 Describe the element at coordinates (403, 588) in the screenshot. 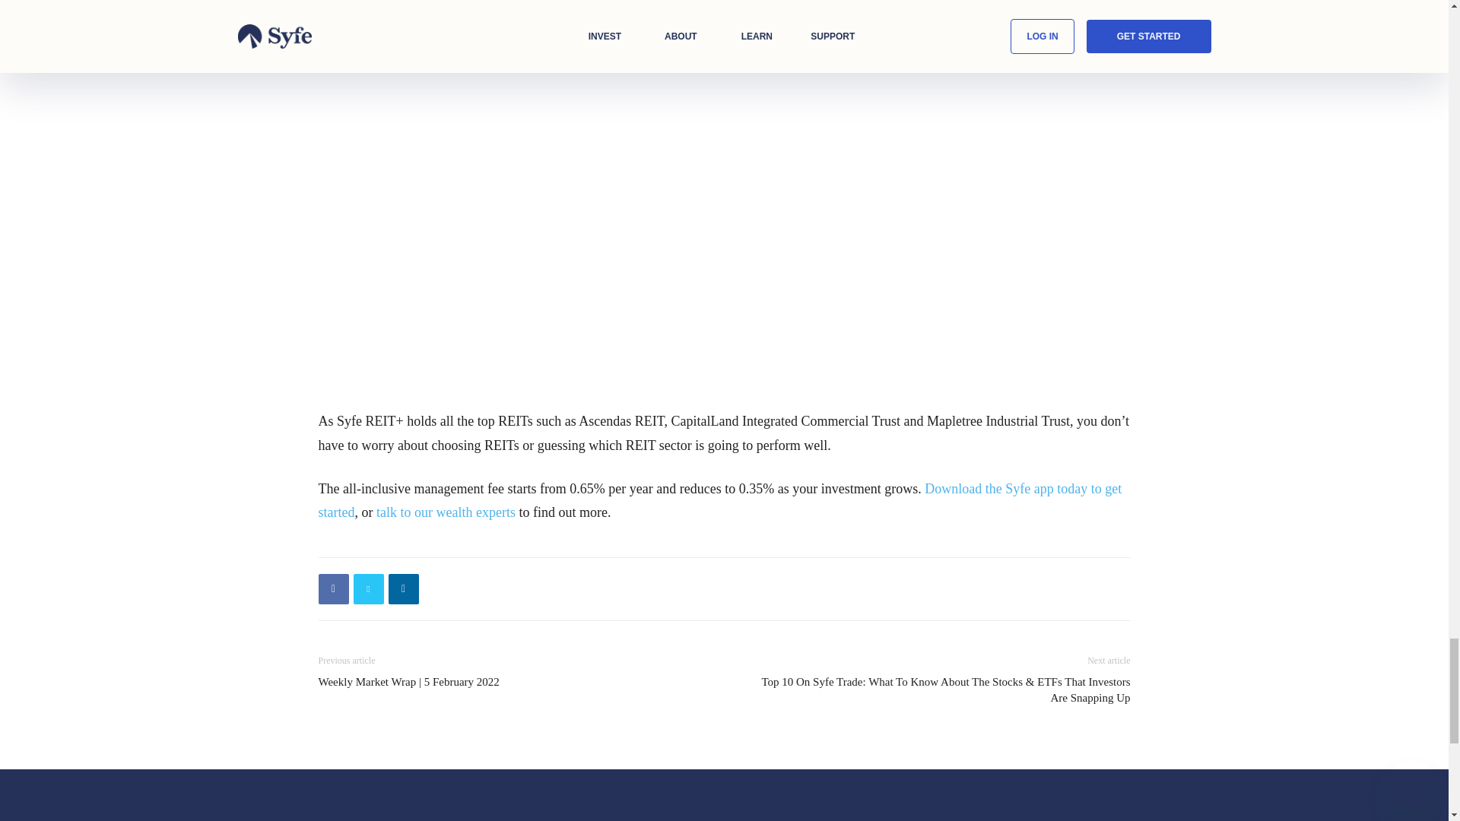

I see `Linkedin` at that location.